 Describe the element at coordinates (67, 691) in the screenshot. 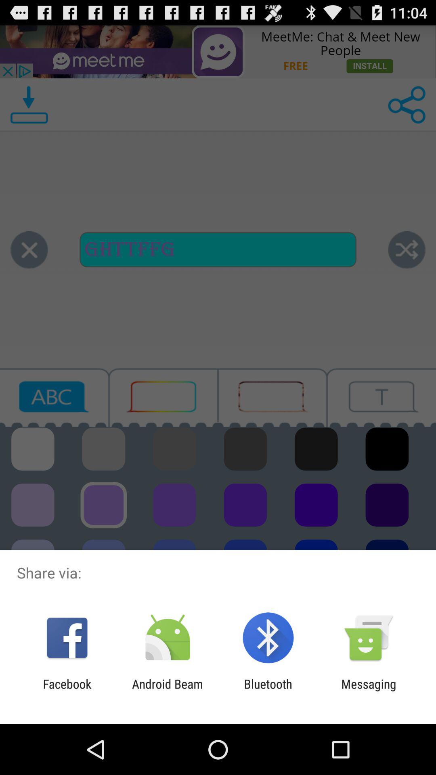

I see `swipe until the facebook app` at that location.